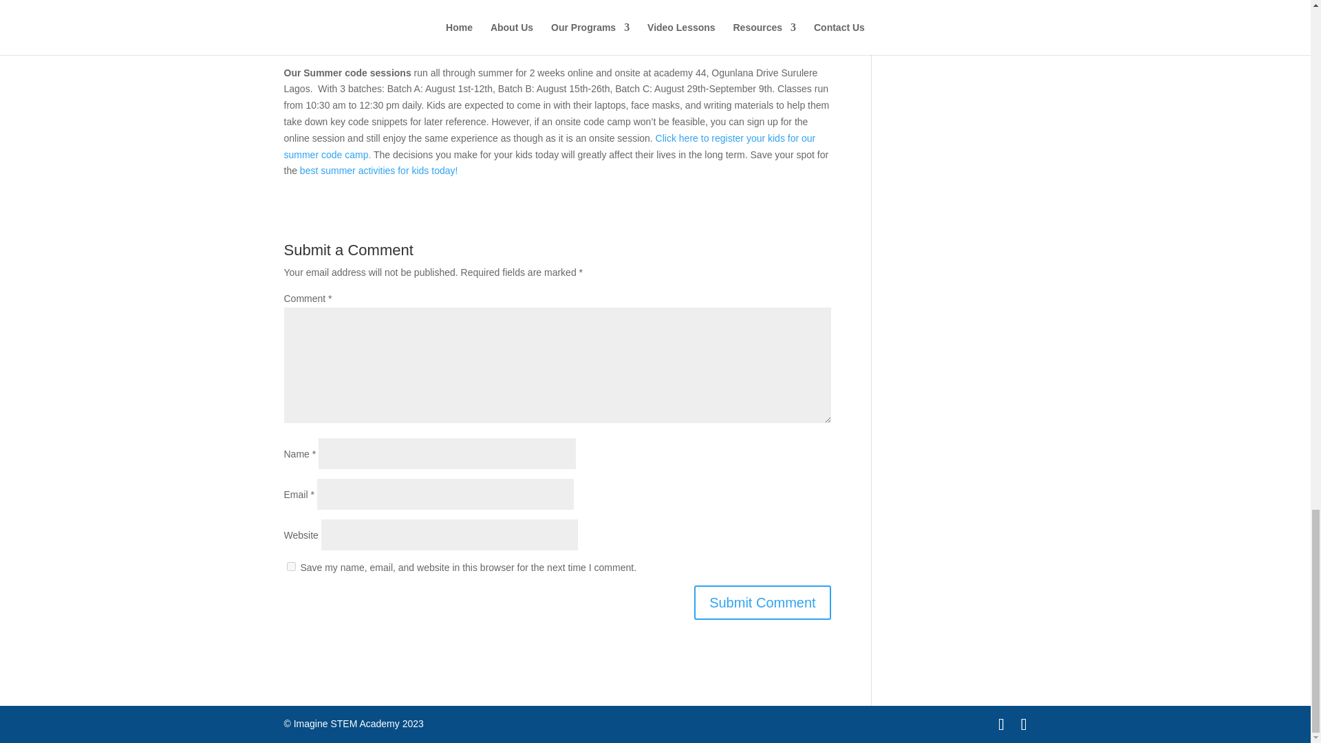  Describe the element at coordinates (378, 170) in the screenshot. I see `best summer activities for kids today!` at that location.